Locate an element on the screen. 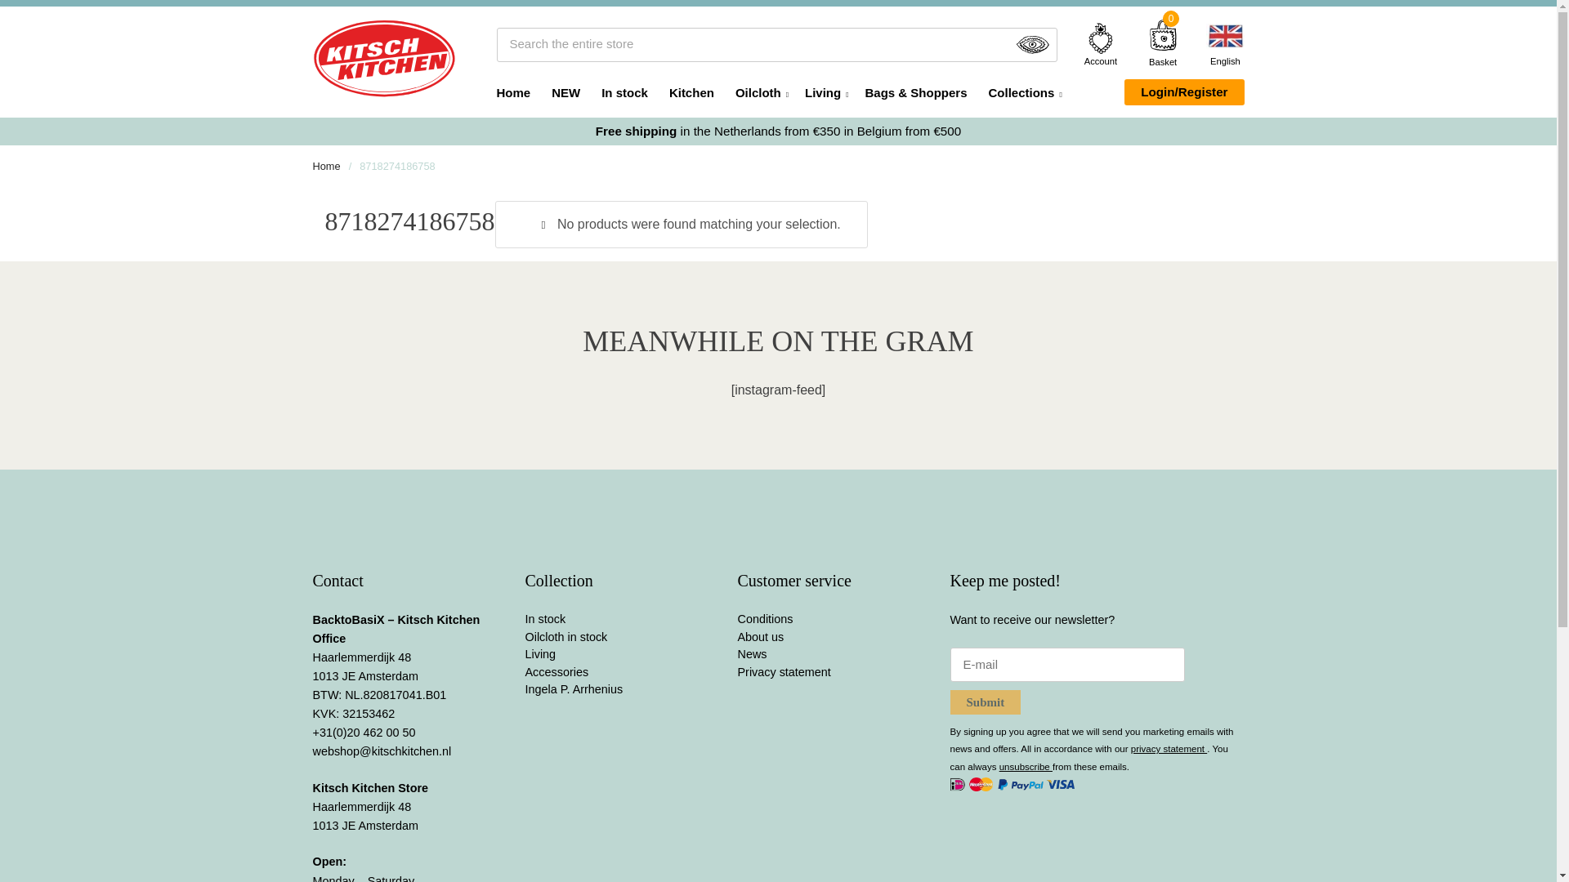 The width and height of the screenshot is (1569, 882). View your shopping cart is located at coordinates (1162, 62).